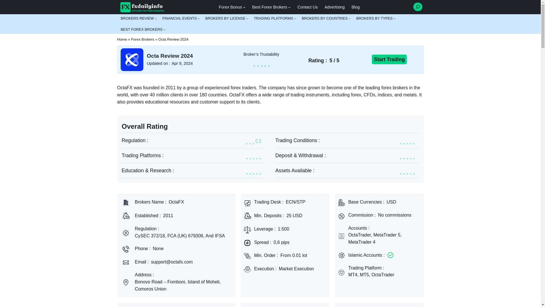 This screenshot has width=545, height=307. What do you see at coordinates (225, 18) in the screenshot?
I see `BROKERS BY LICENSE` at bounding box center [225, 18].